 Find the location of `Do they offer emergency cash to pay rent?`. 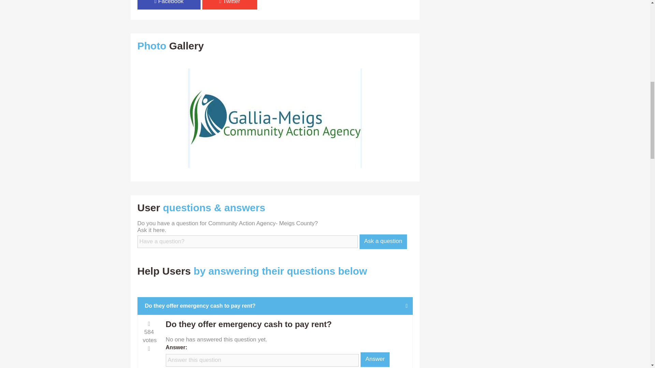

Do they offer emergency cash to pay rent? is located at coordinates (275, 306).